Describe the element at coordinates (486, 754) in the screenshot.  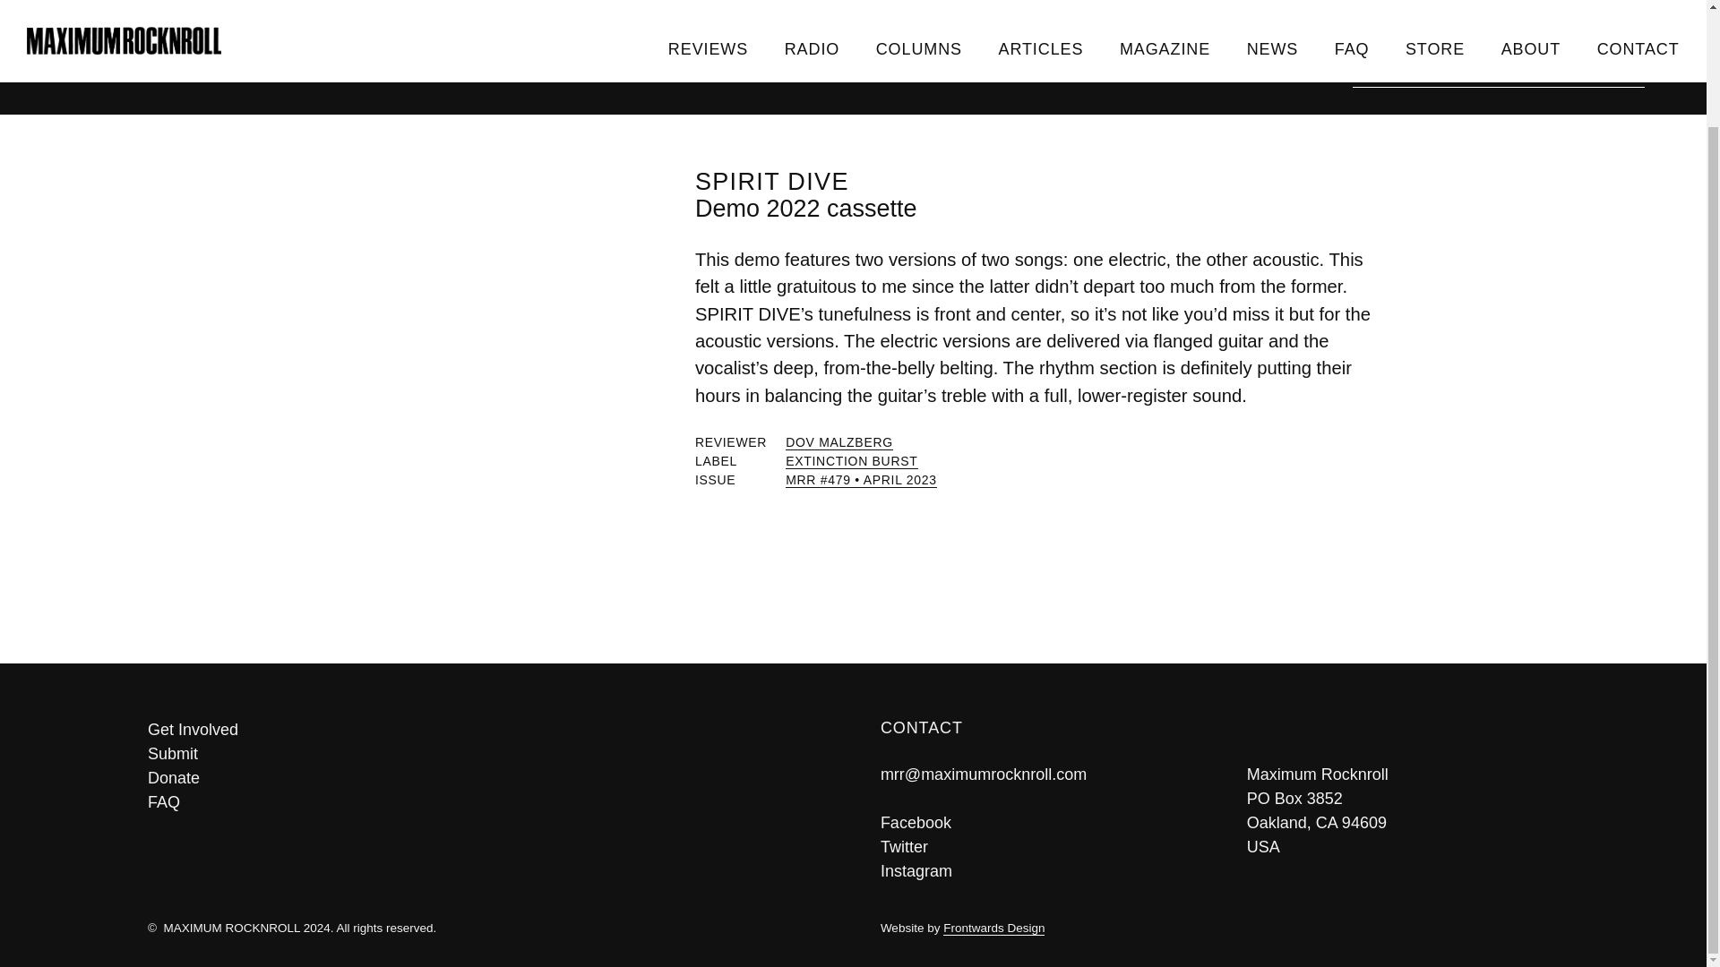
I see `Submit` at that location.